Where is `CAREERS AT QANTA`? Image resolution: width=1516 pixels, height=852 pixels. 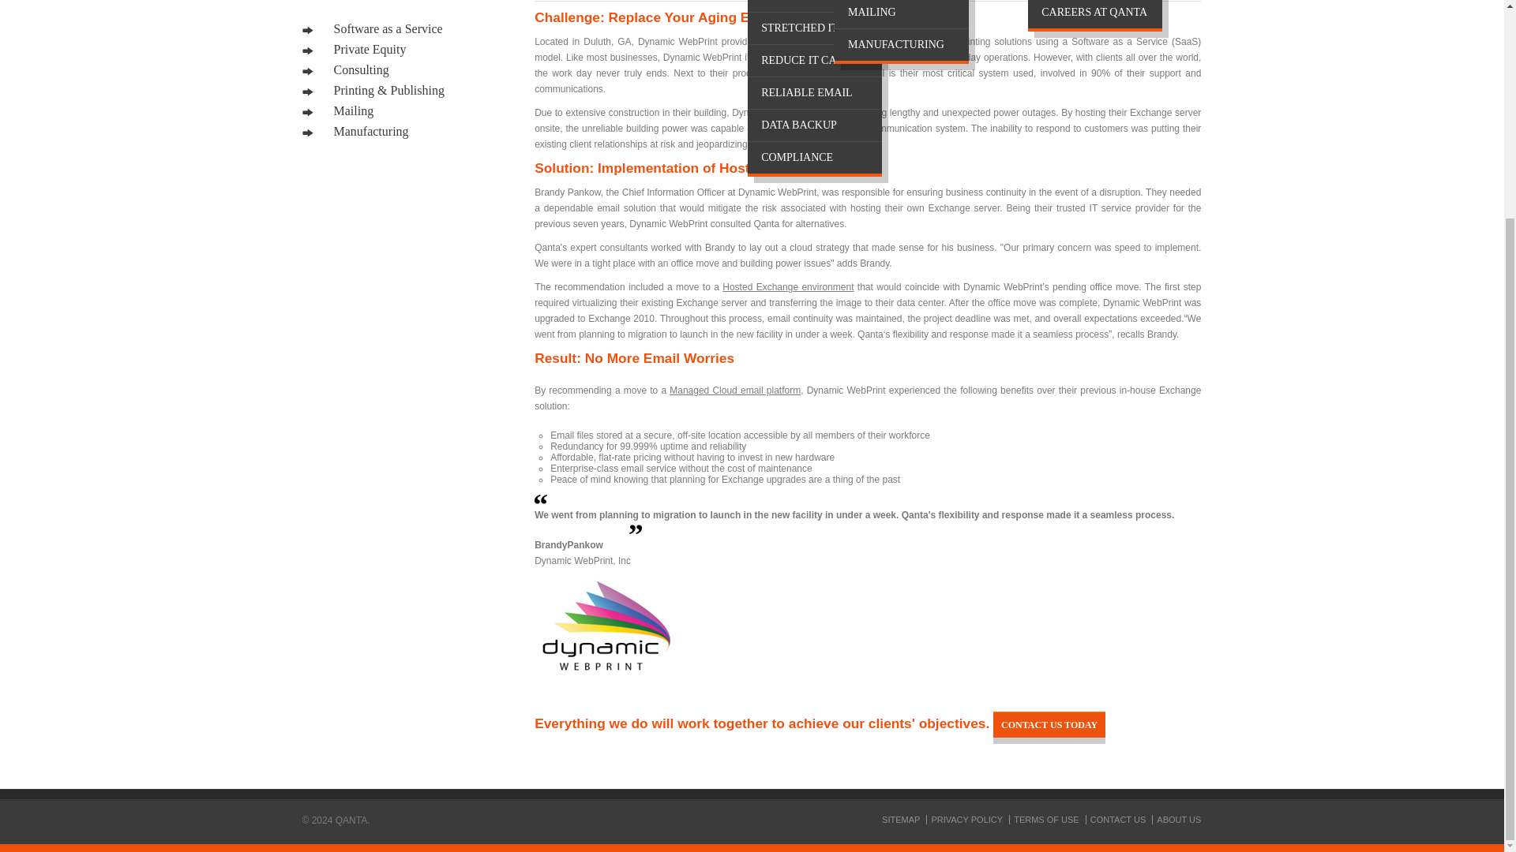
CAREERS AT QANTA is located at coordinates (1094, 14).